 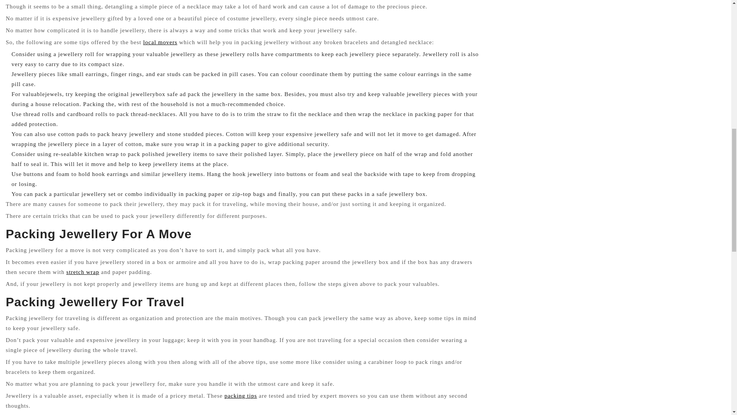 I want to click on packing tips, so click(x=241, y=395).